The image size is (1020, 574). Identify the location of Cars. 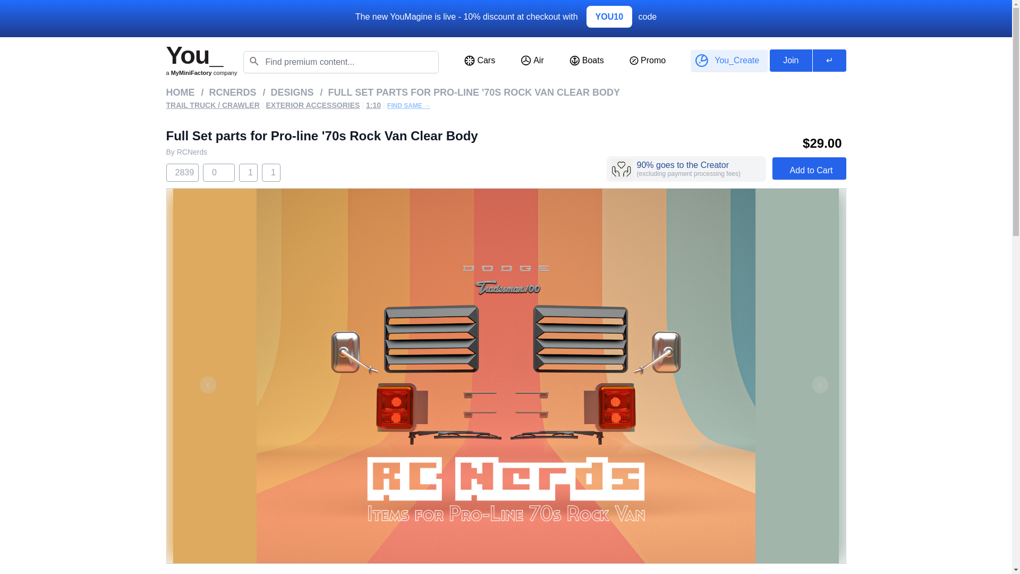
(480, 60).